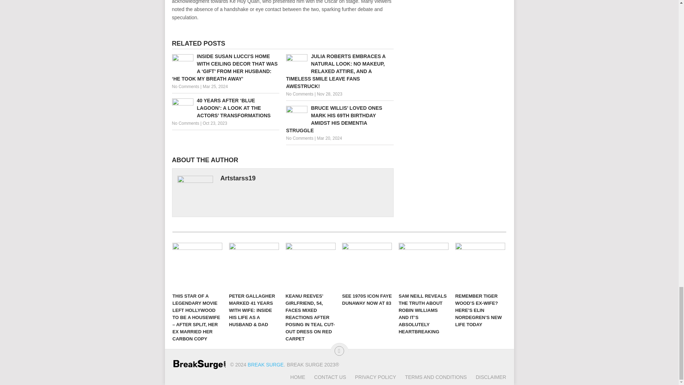 This screenshot has height=385, width=684. What do you see at coordinates (299, 138) in the screenshot?
I see `No Comments` at bounding box center [299, 138].